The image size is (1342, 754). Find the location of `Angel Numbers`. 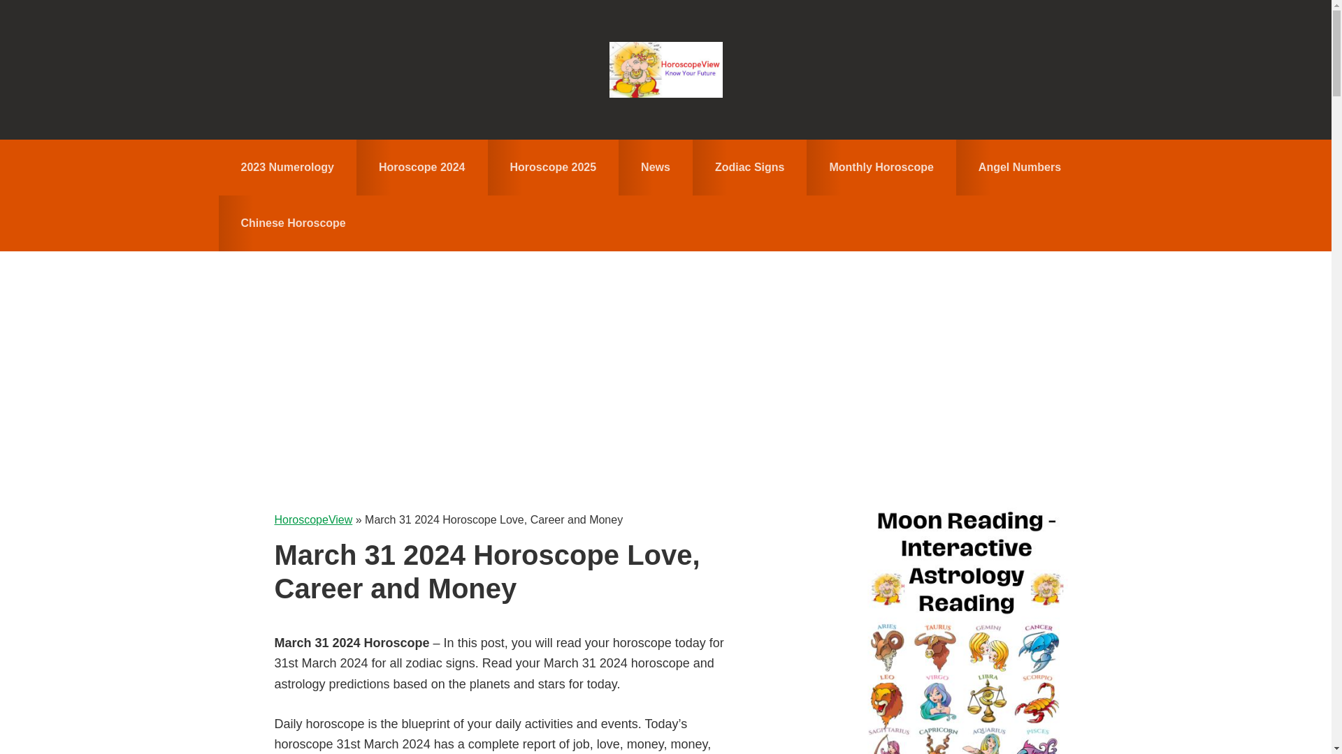

Angel Numbers is located at coordinates (1019, 167).